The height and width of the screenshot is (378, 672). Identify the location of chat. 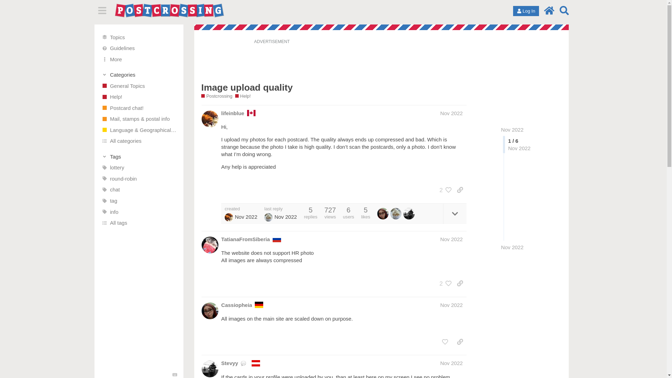
(139, 190).